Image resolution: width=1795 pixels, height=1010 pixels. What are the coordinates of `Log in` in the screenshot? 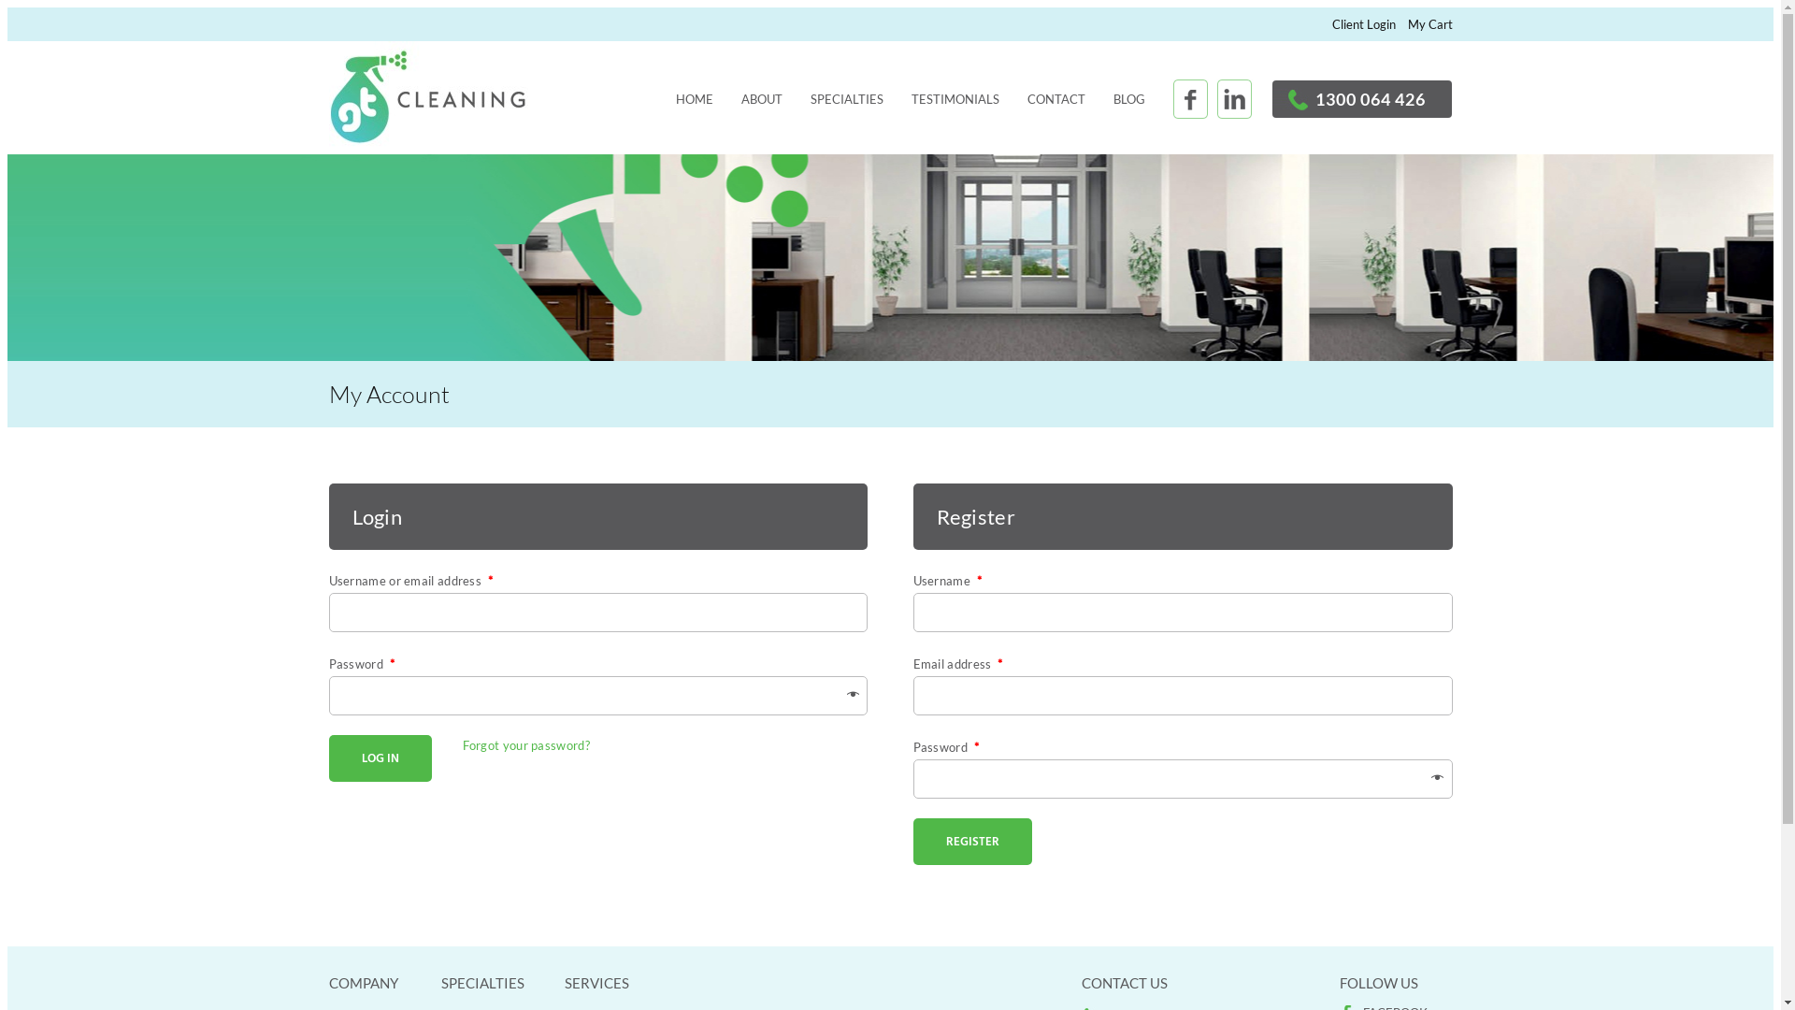 It's located at (381, 758).